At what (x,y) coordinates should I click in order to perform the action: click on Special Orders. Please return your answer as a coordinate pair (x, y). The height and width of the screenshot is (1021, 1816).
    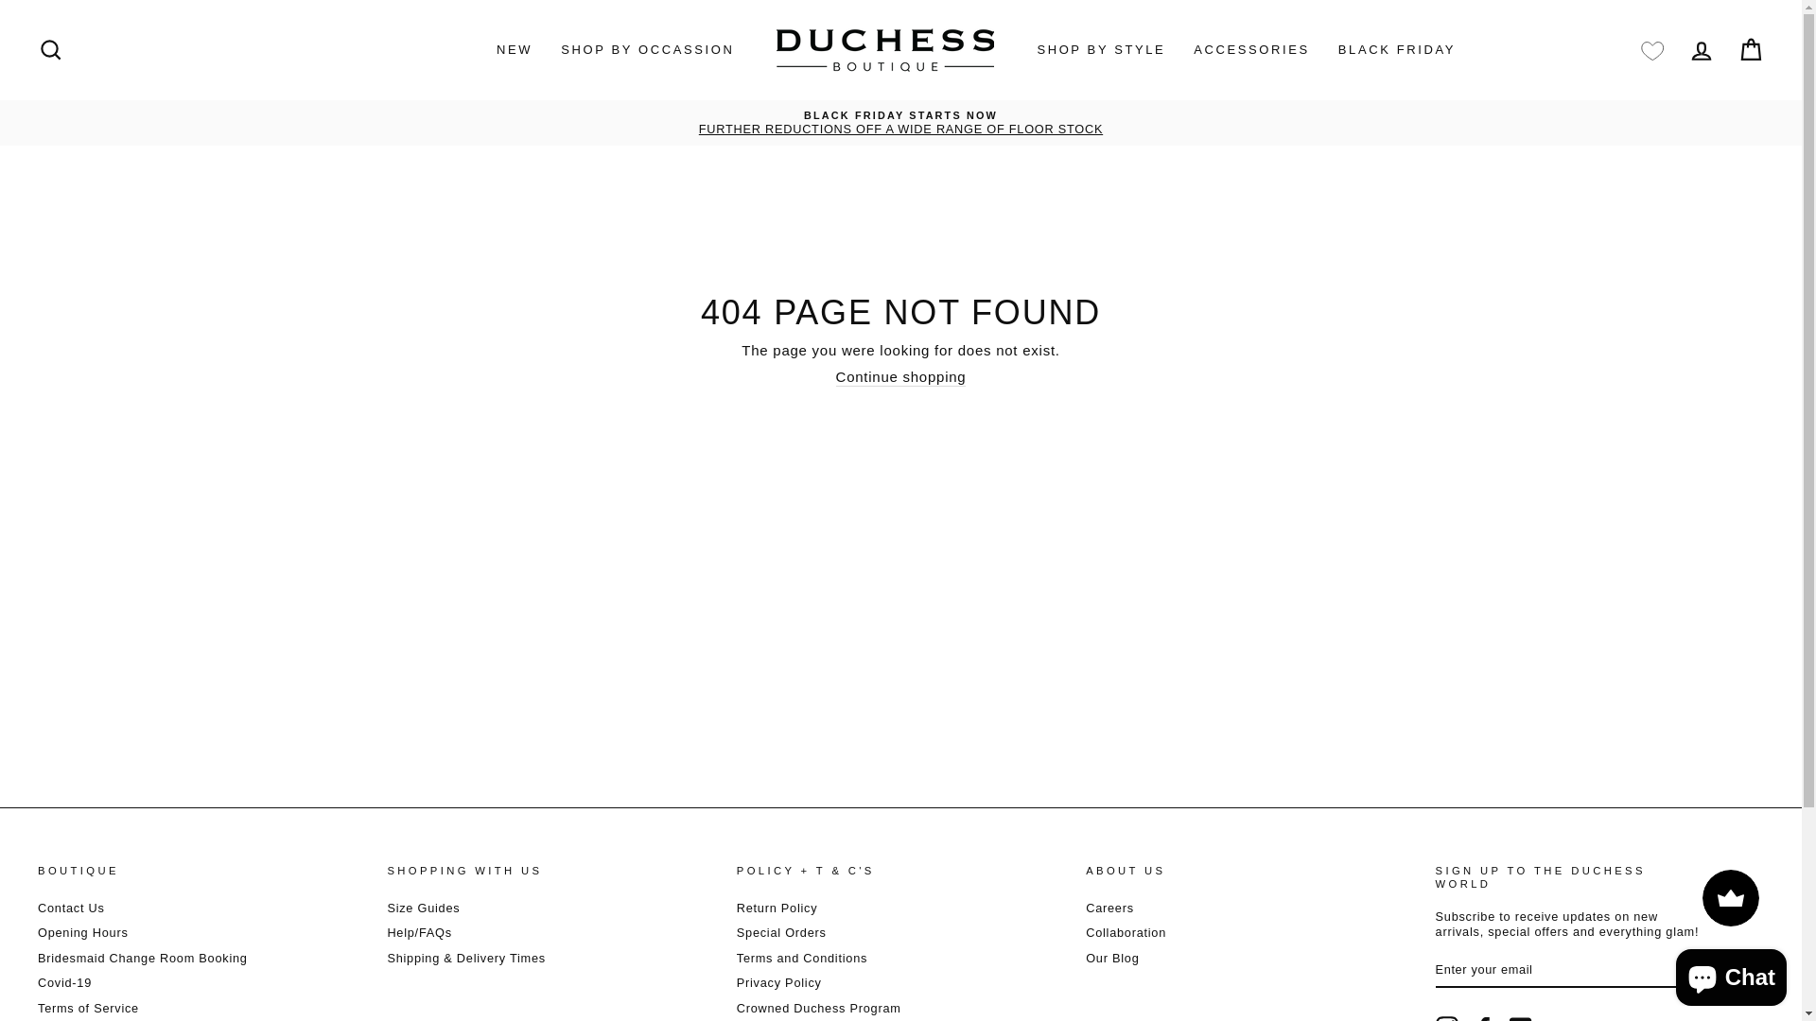
    Looking at the image, I should click on (781, 932).